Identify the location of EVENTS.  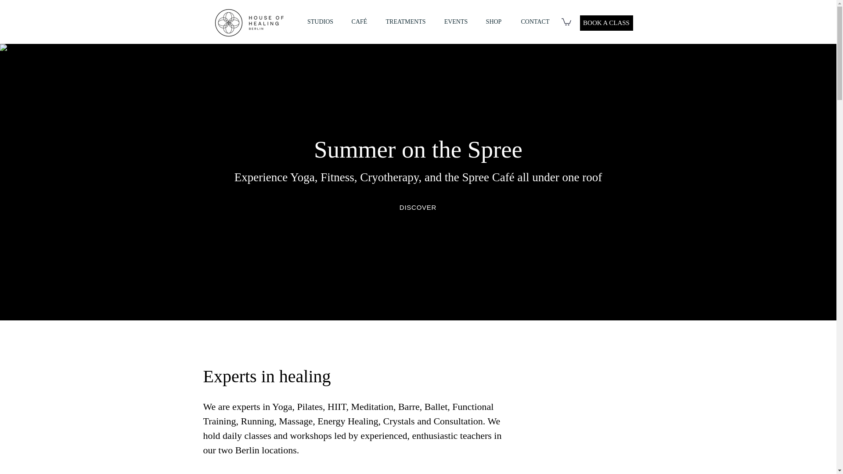
(456, 22).